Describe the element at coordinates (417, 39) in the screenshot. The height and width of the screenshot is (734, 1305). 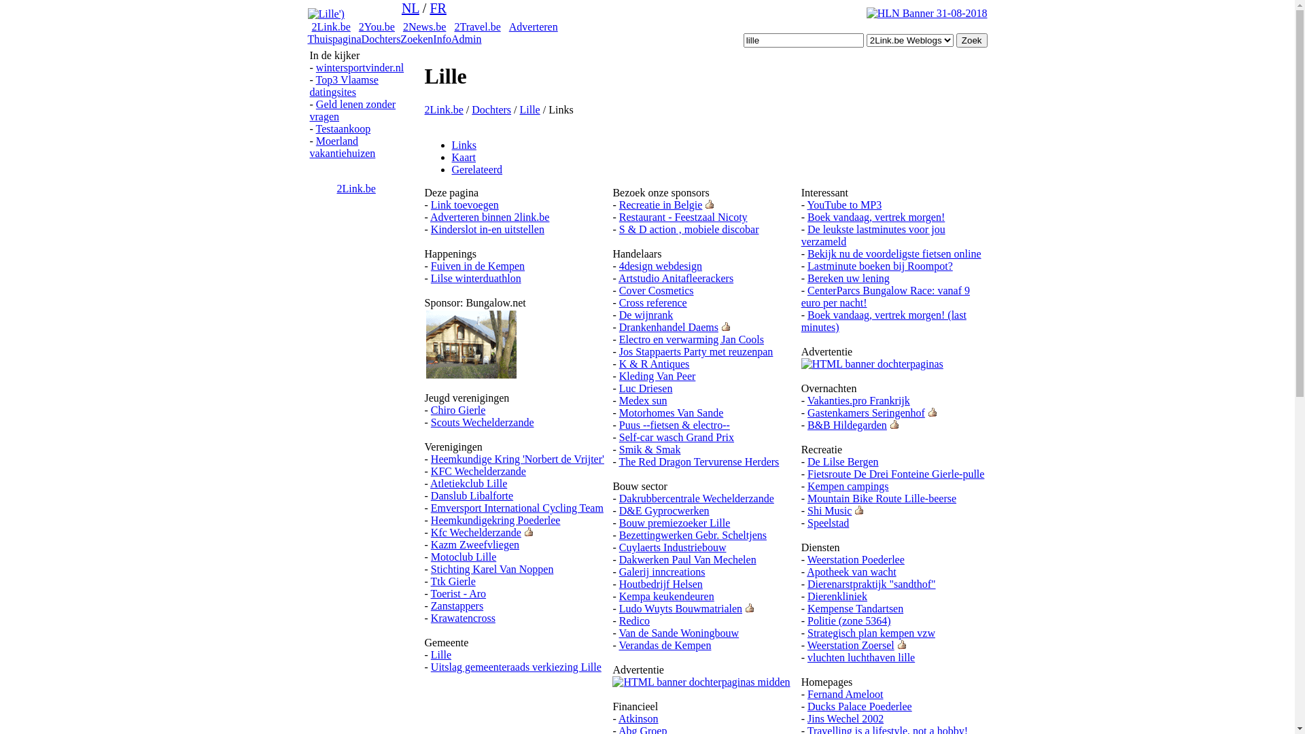
I see `Zoeken` at that location.